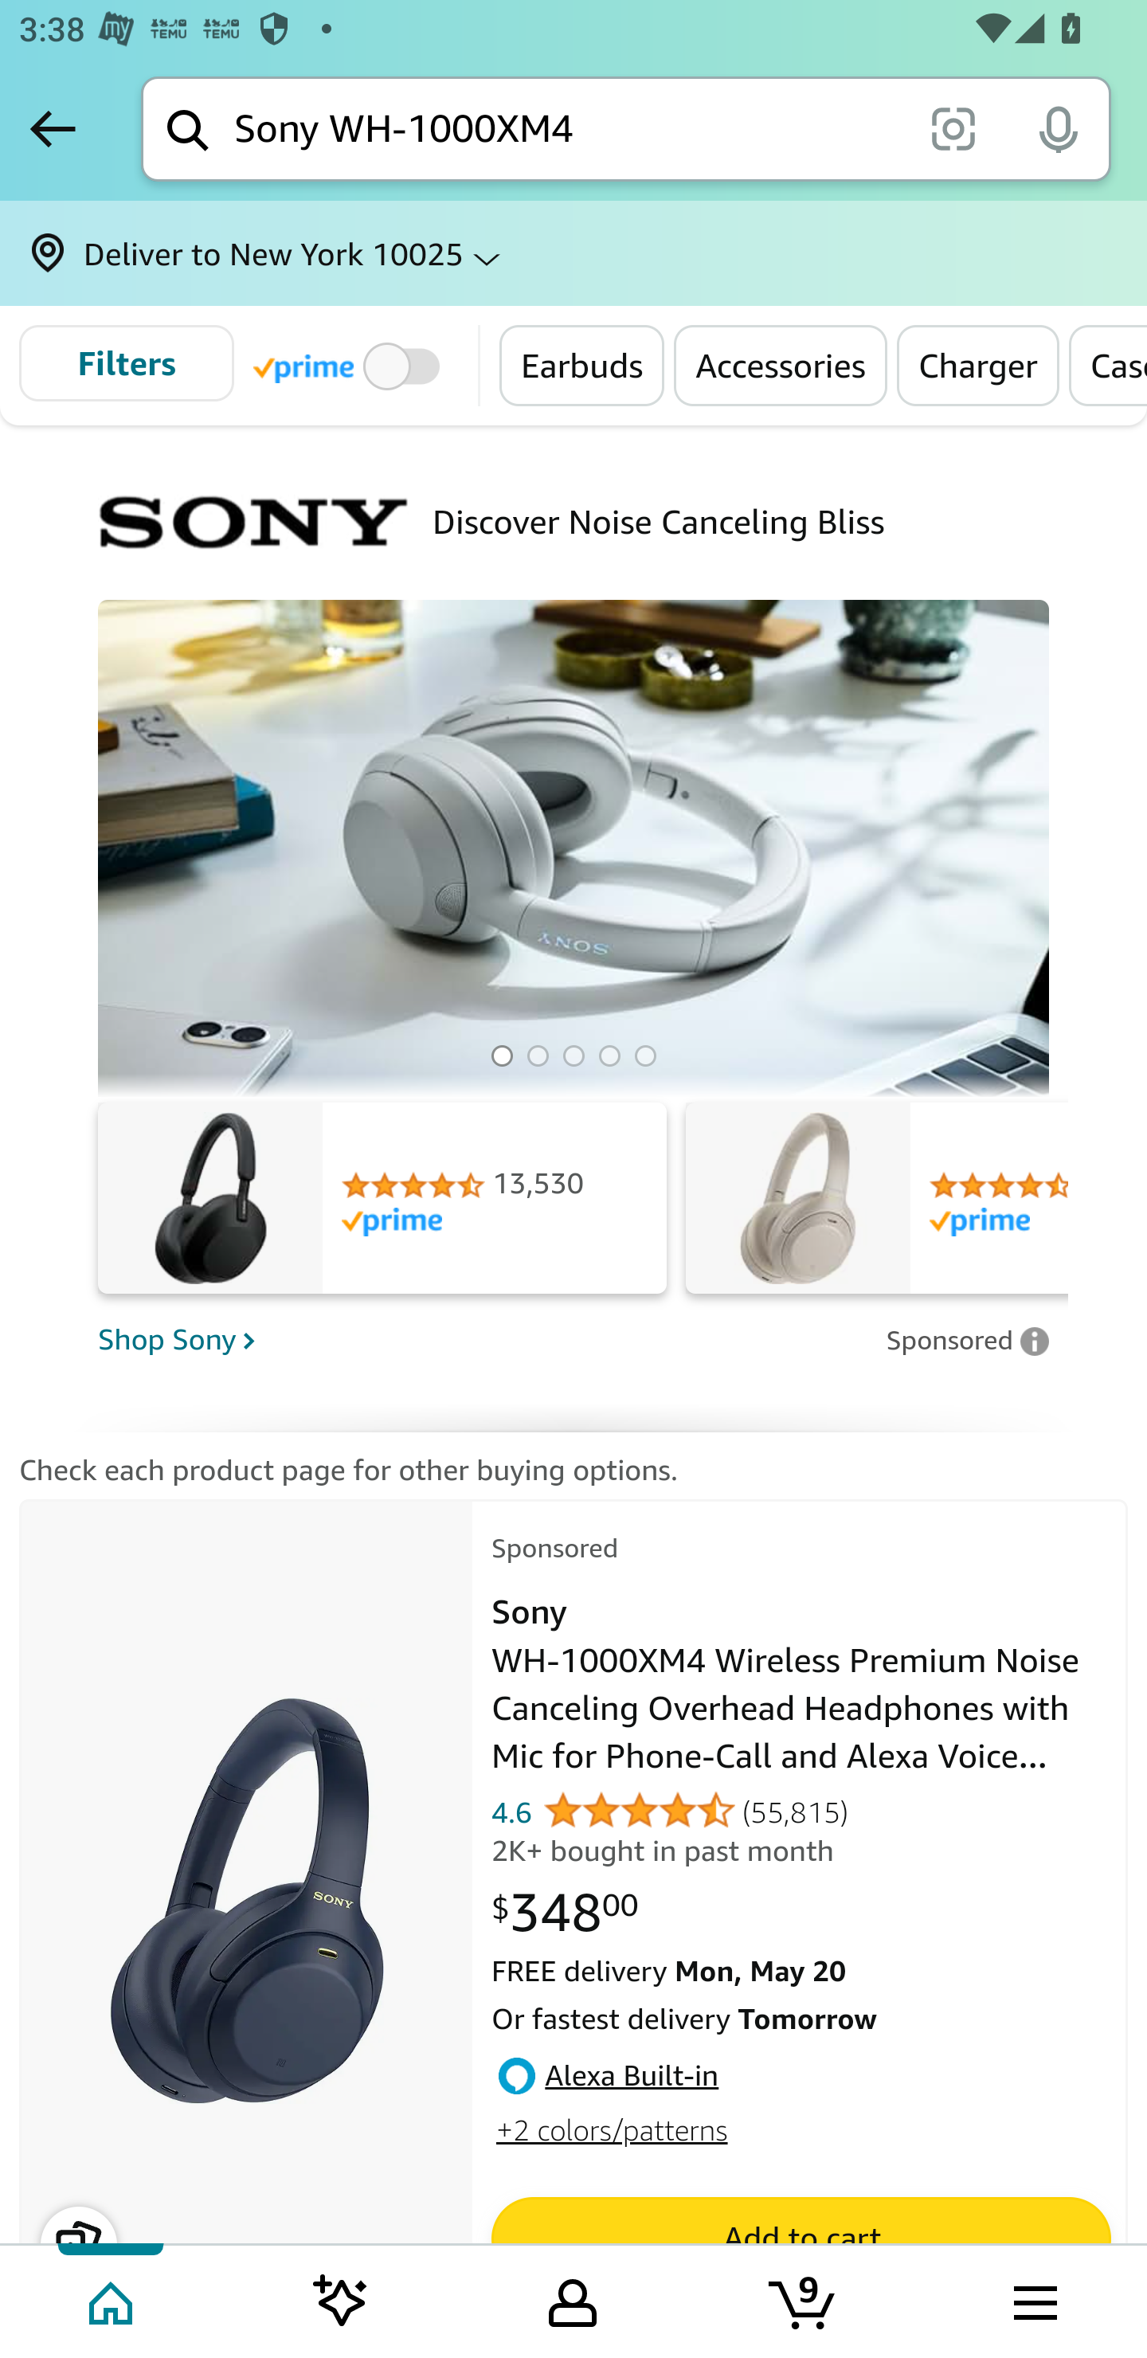 The width and height of the screenshot is (1147, 2358). I want to click on Shop Sony Shop  Sony , so click(483, 1340).